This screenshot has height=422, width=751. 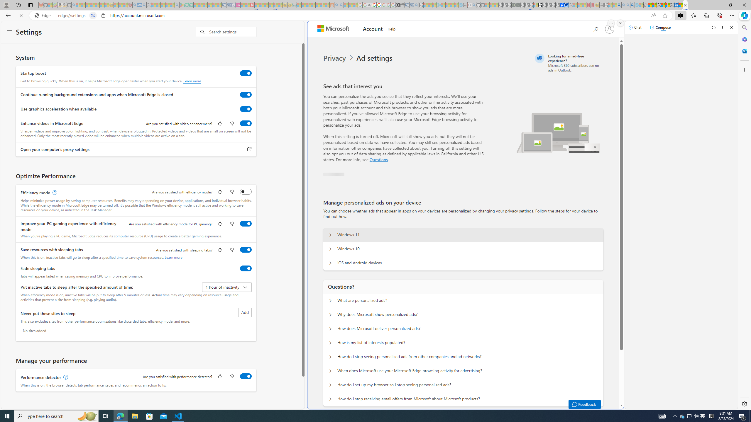 I want to click on Pets - MSN - Sleeping, so click(x=168, y=5).